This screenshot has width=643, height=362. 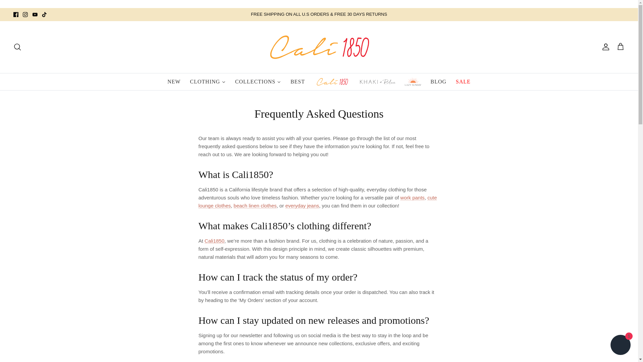 What do you see at coordinates (318, 47) in the screenshot?
I see `CALI1850` at bounding box center [318, 47].